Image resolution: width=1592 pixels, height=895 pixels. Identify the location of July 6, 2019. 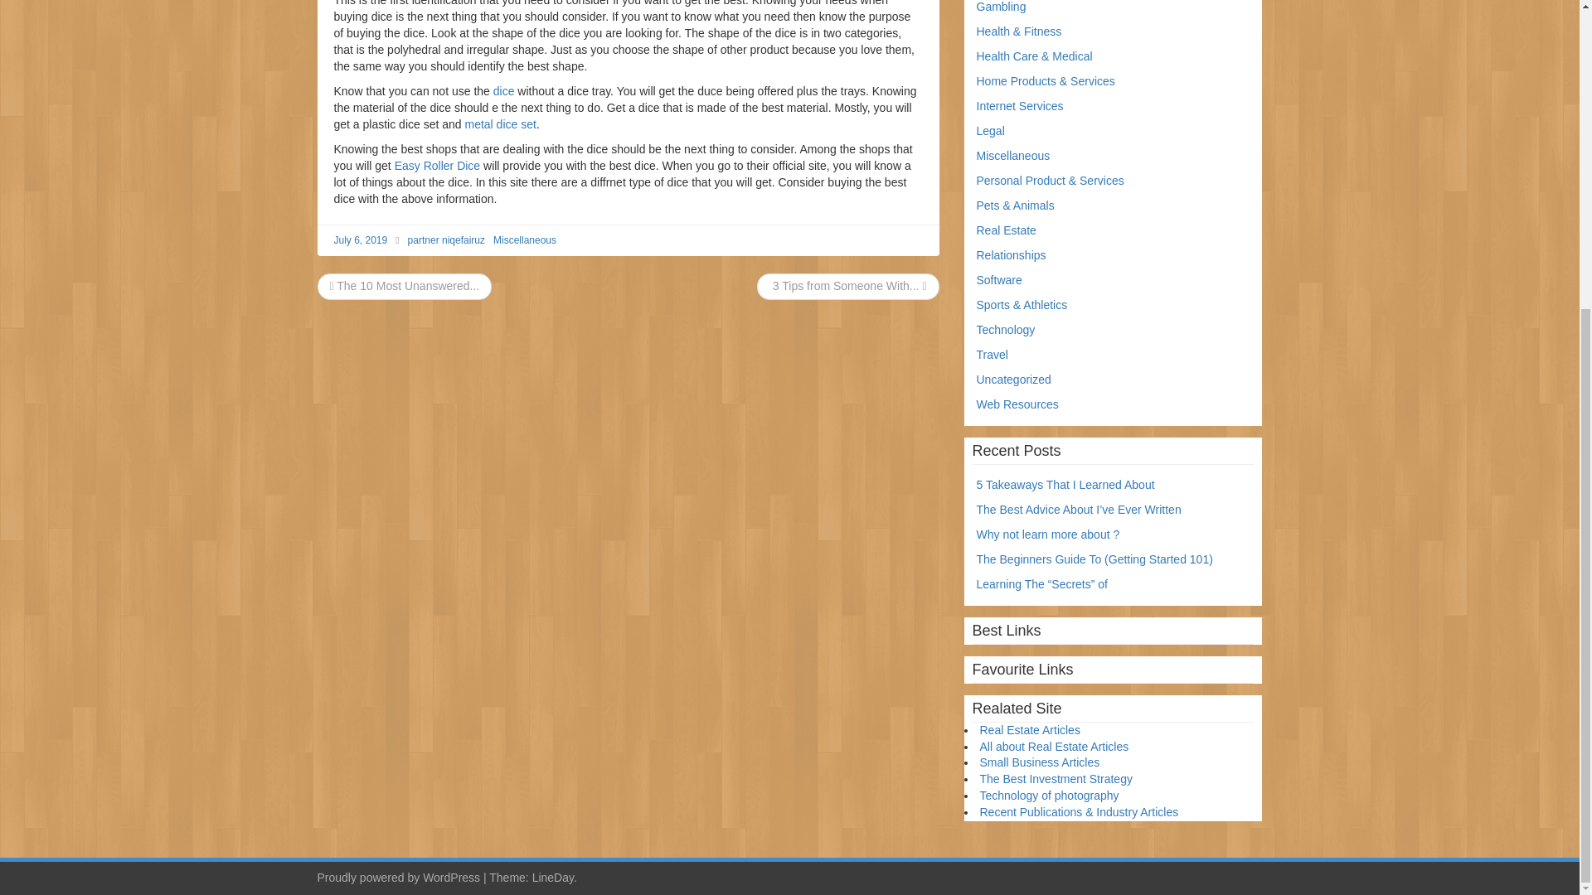
(360, 240).